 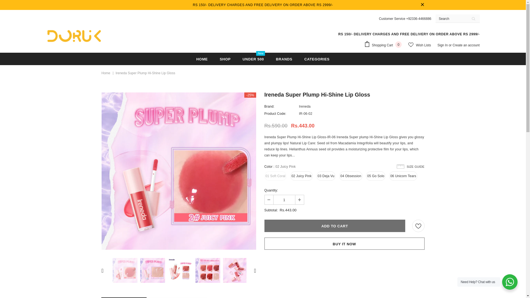 I want to click on Create an account, so click(x=466, y=45).